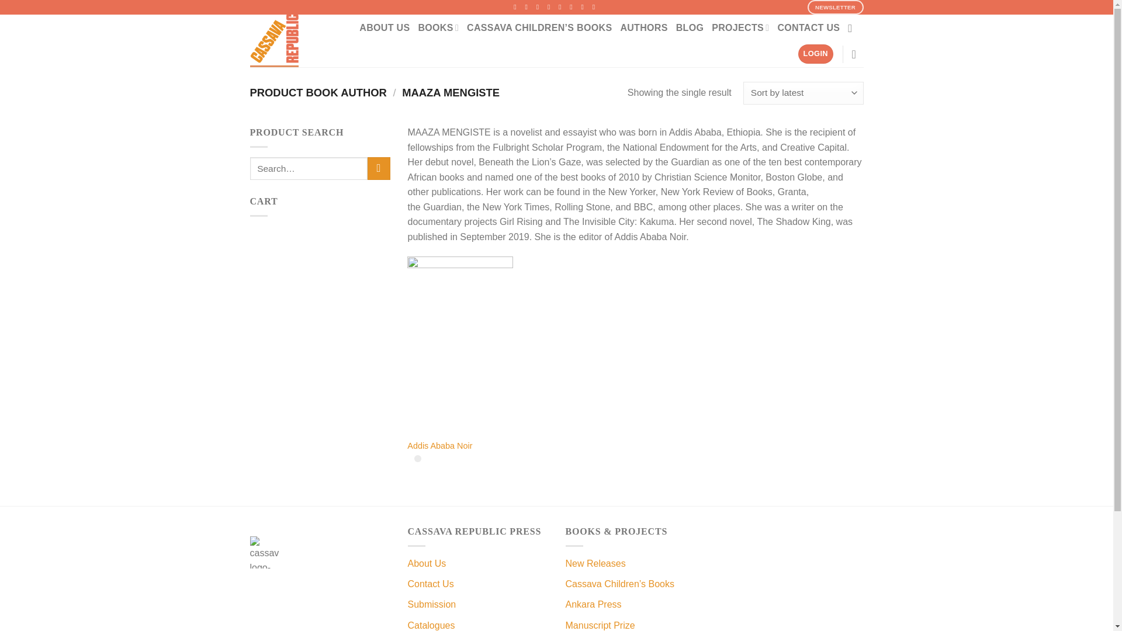 The width and height of the screenshot is (1122, 631). Describe the element at coordinates (384, 28) in the screenshot. I see `ABOUT US` at that location.